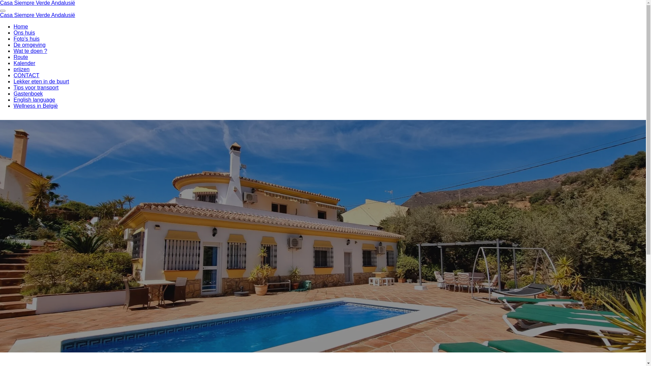 The image size is (651, 366). I want to click on prijzen, so click(22, 69).